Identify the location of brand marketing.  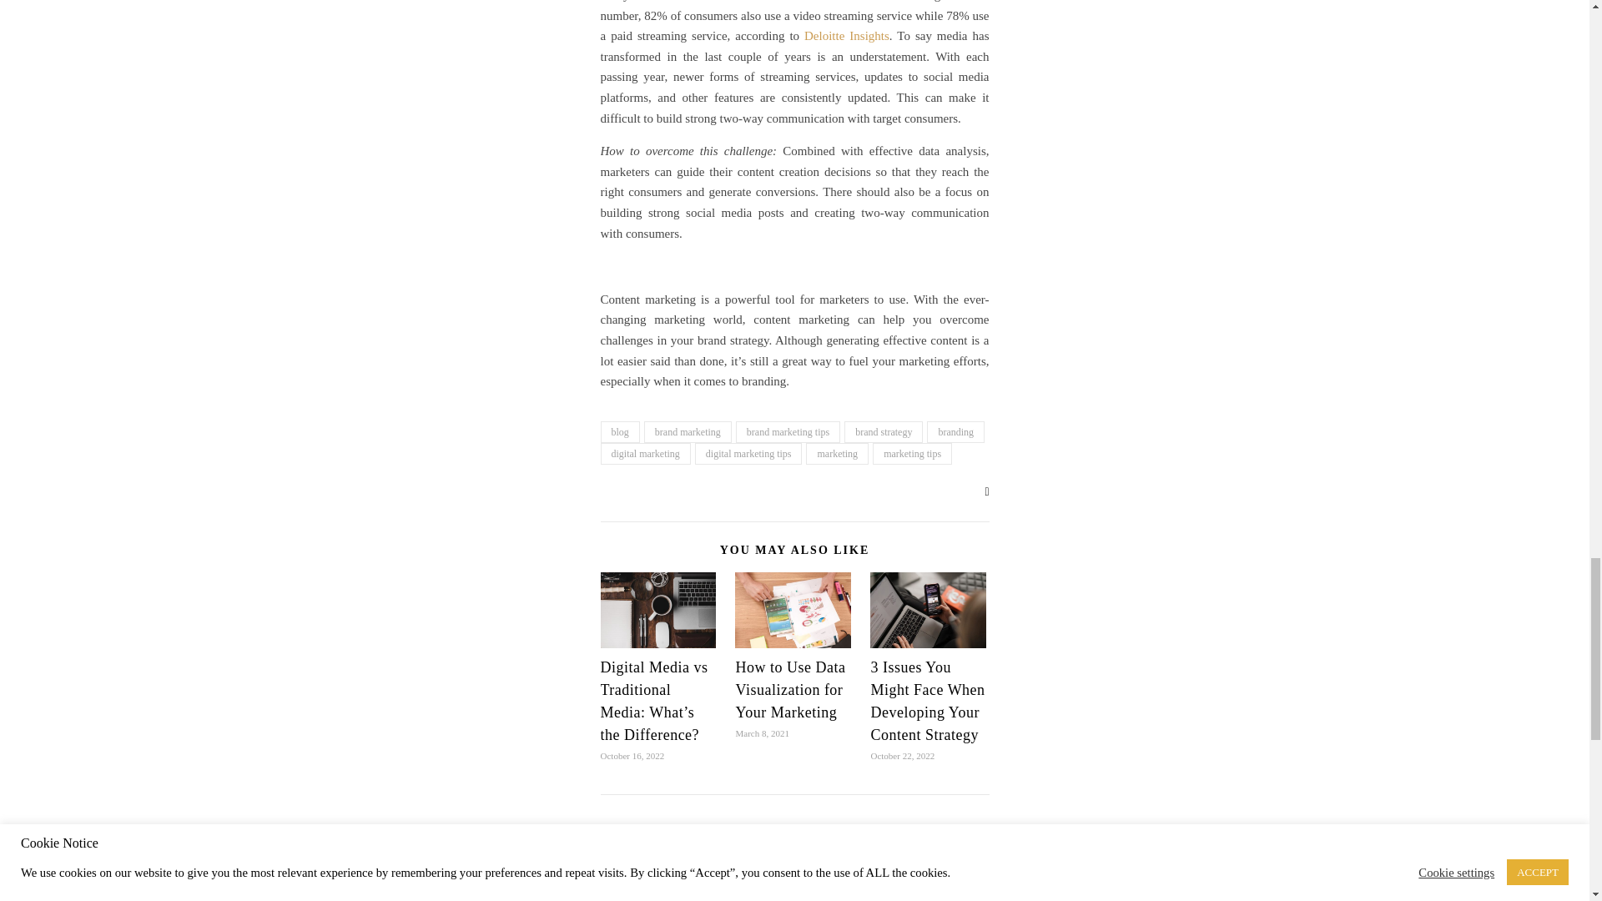
(688, 432).